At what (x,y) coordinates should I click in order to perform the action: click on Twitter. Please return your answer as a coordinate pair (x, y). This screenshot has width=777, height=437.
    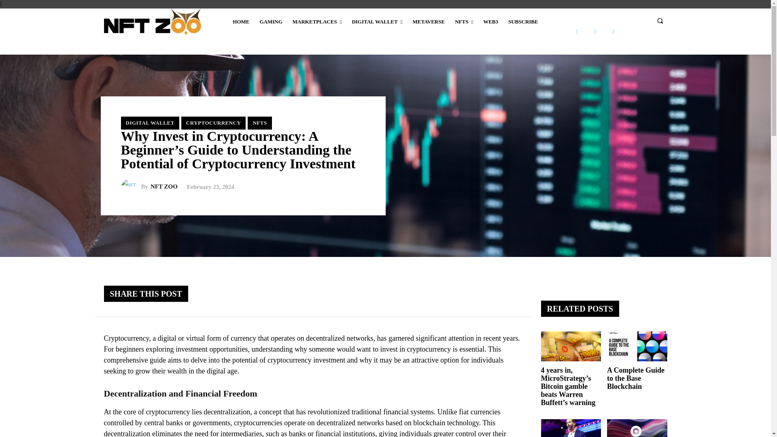
    Looking at the image, I should click on (613, 32).